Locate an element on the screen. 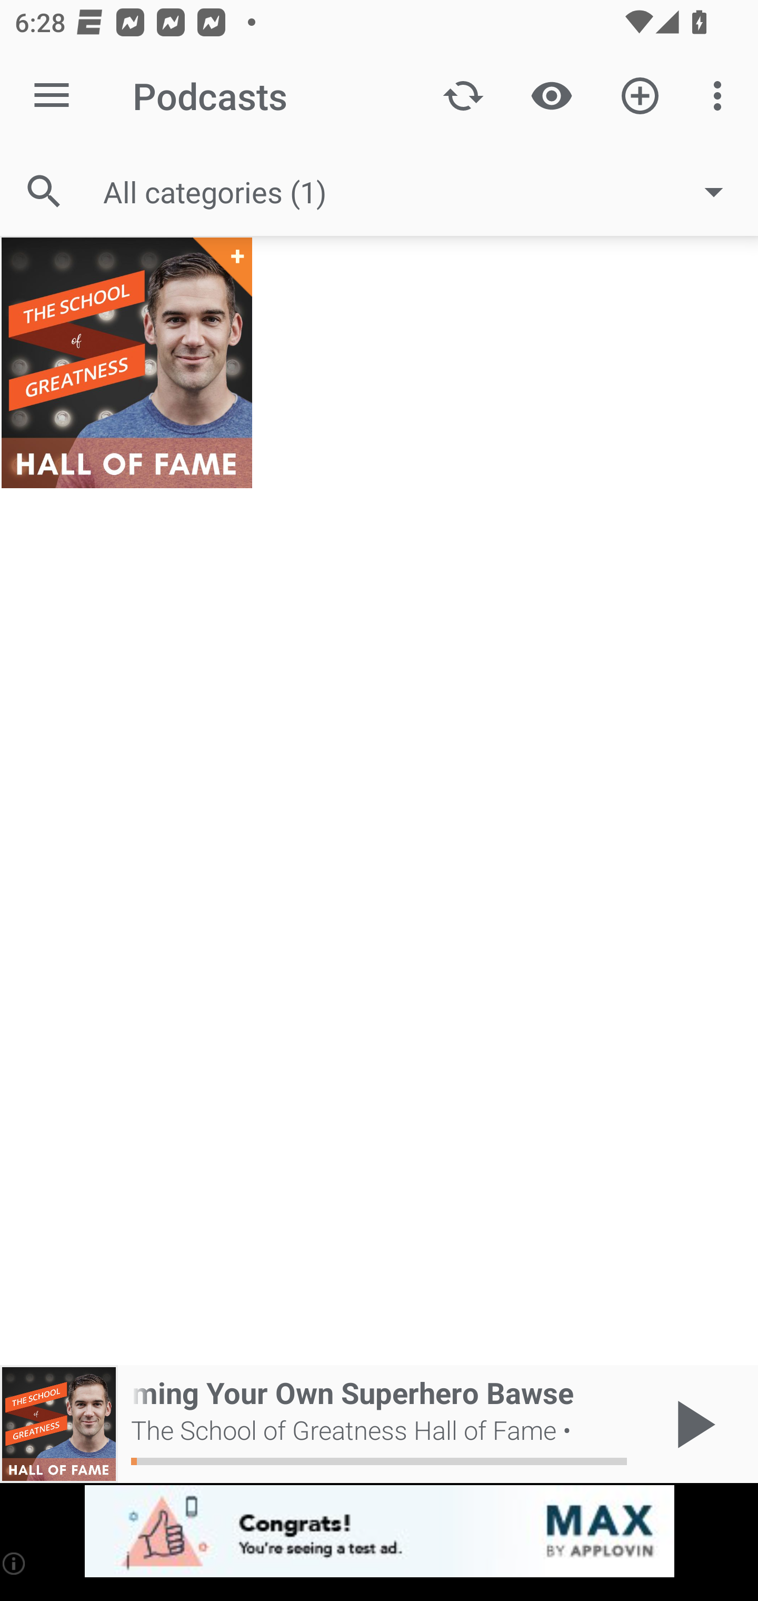 This screenshot has width=758, height=1601. More options is located at coordinates (721, 96).